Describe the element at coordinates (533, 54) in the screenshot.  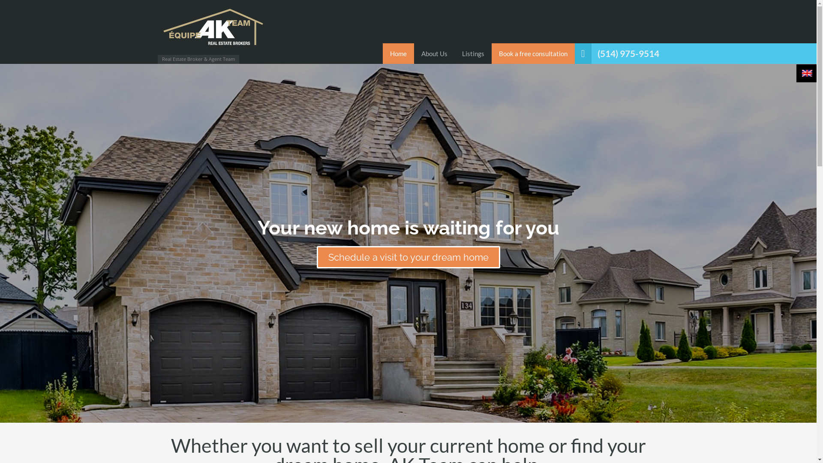
I see `Book a free consultation` at that location.